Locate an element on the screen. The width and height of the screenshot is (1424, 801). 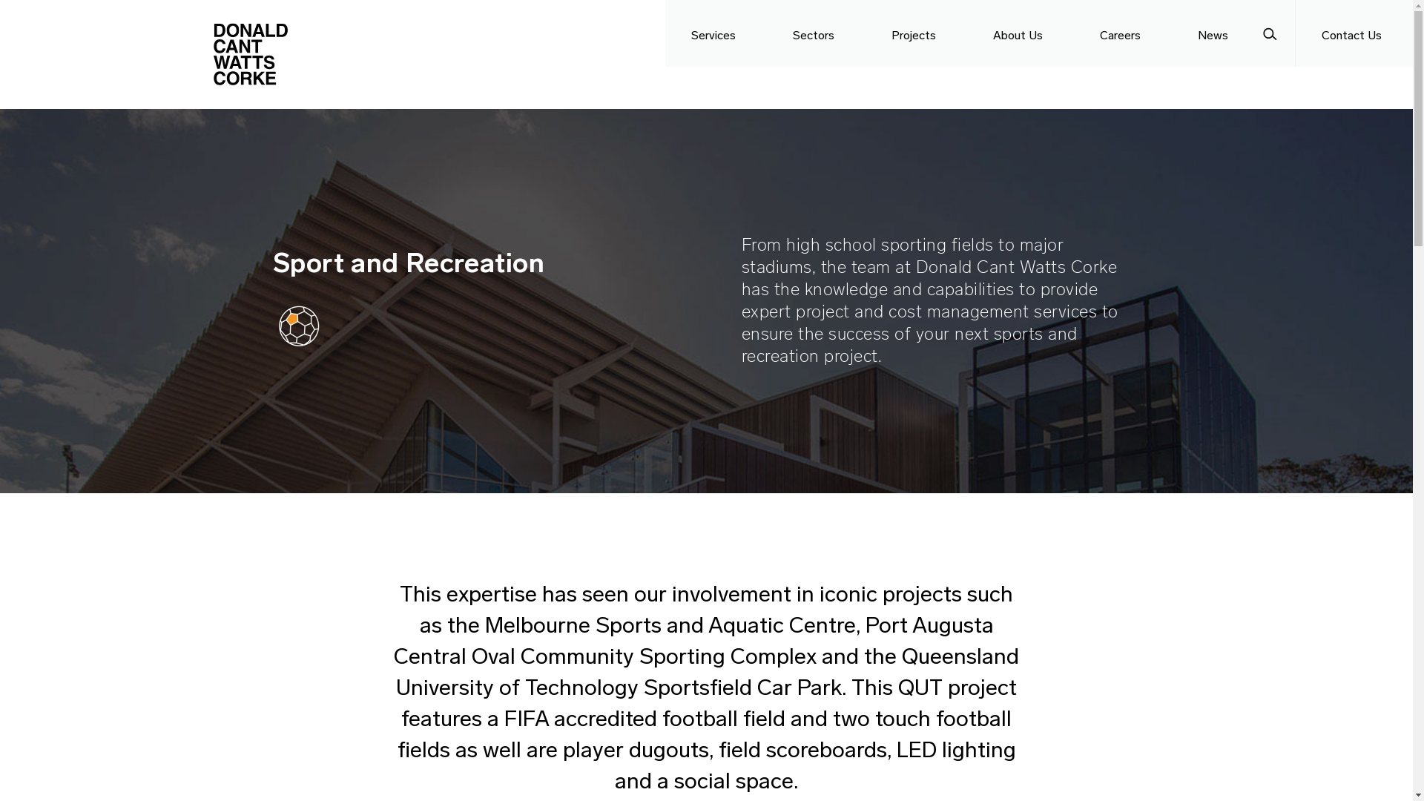
Careers is located at coordinates (1123, 33).